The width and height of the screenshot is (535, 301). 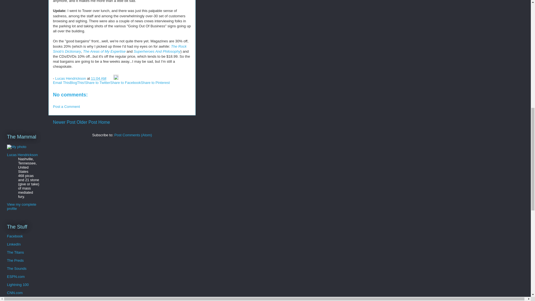 What do you see at coordinates (15, 252) in the screenshot?
I see `The Titans` at bounding box center [15, 252].